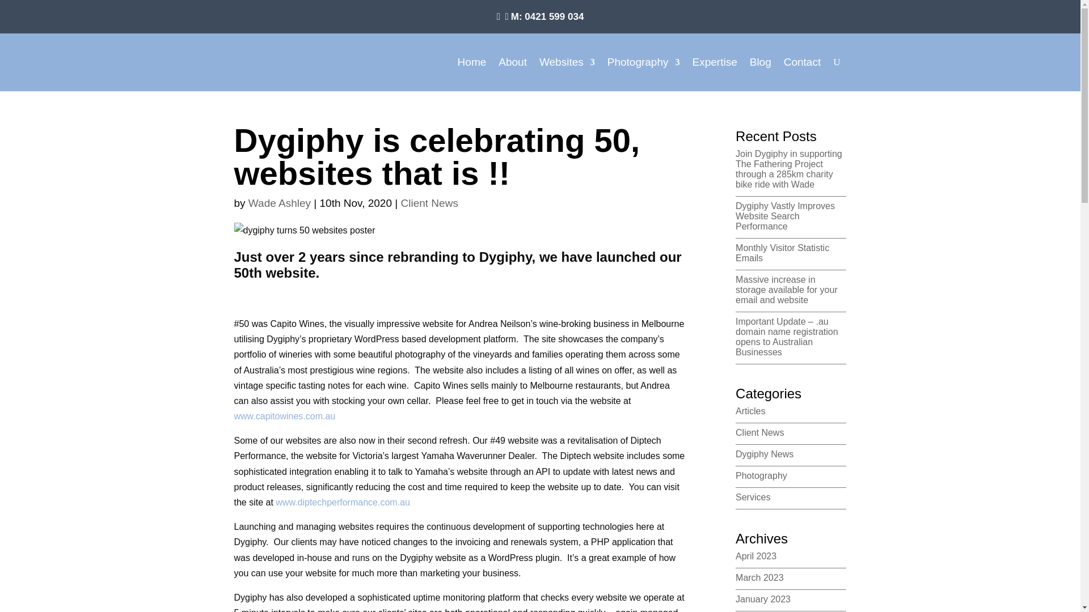 The image size is (1089, 612). Describe the element at coordinates (756, 556) in the screenshot. I see `April 2023` at that location.